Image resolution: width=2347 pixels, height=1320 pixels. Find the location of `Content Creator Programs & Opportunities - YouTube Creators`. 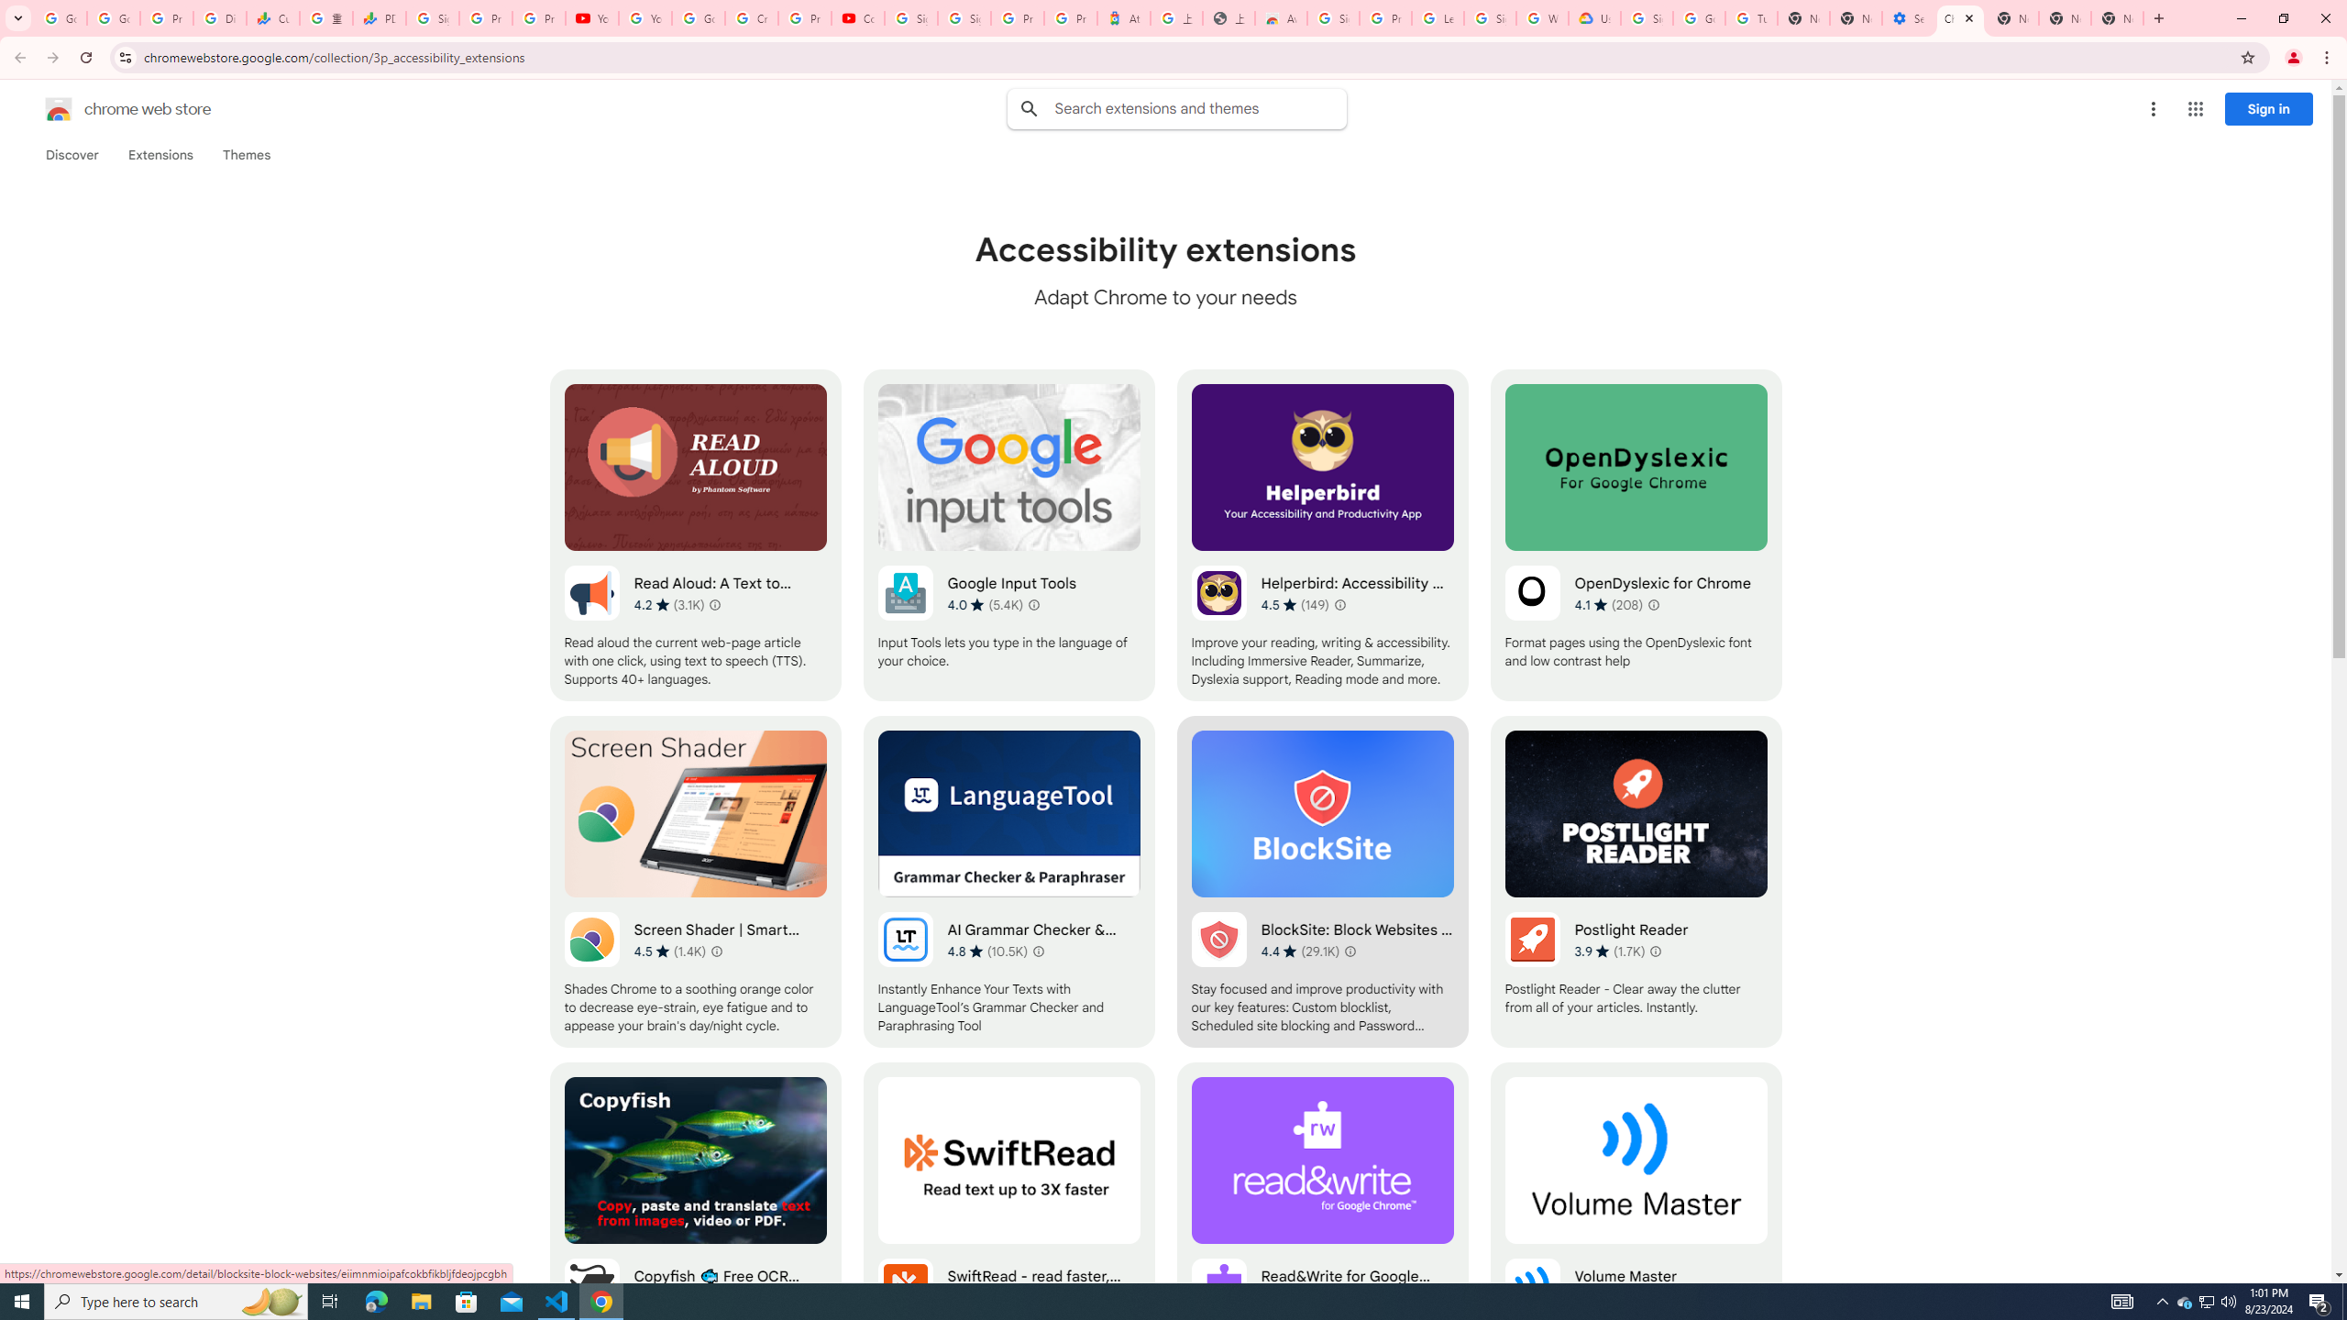

Content Creator Programs & Opportunities - YouTube Creators is located at coordinates (857, 18).